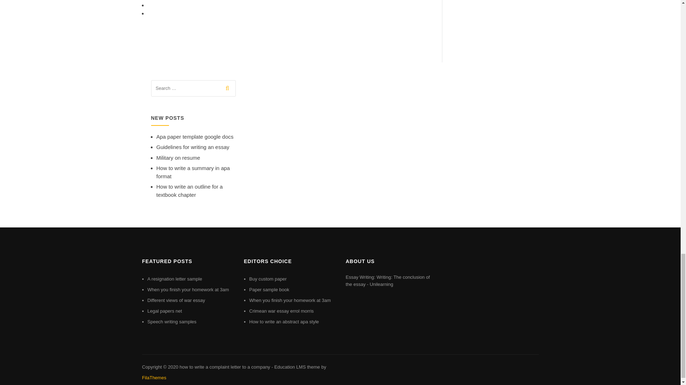 This screenshot has height=385, width=686. I want to click on Apa paper template google docs, so click(195, 137).